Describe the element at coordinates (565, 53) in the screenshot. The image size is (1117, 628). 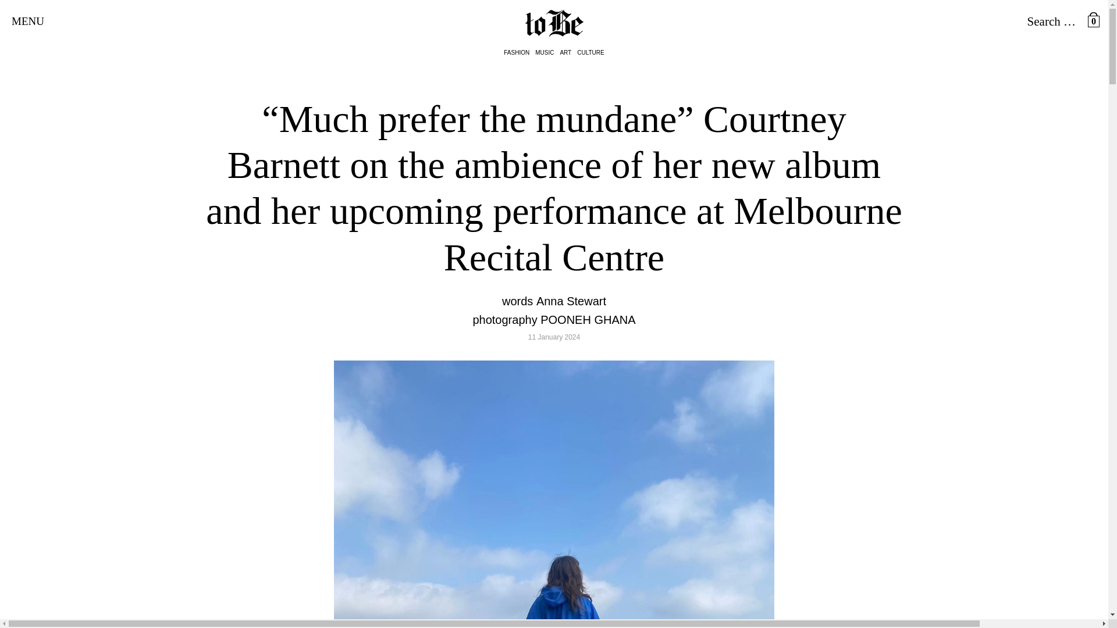
I see `ART` at that location.